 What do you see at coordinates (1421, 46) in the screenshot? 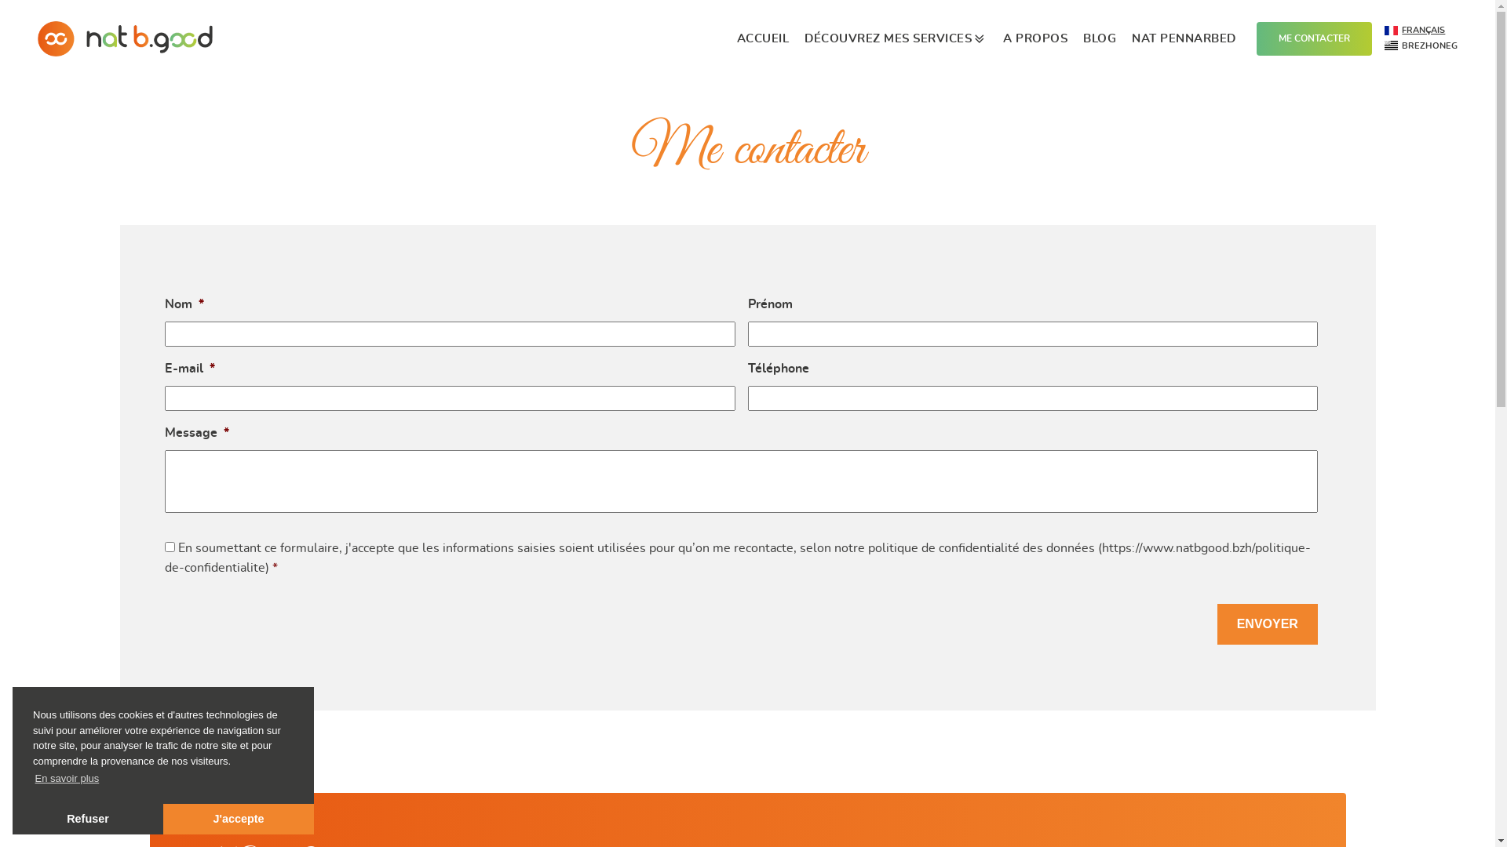
I see `BREZHONEG` at bounding box center [1421, 46].